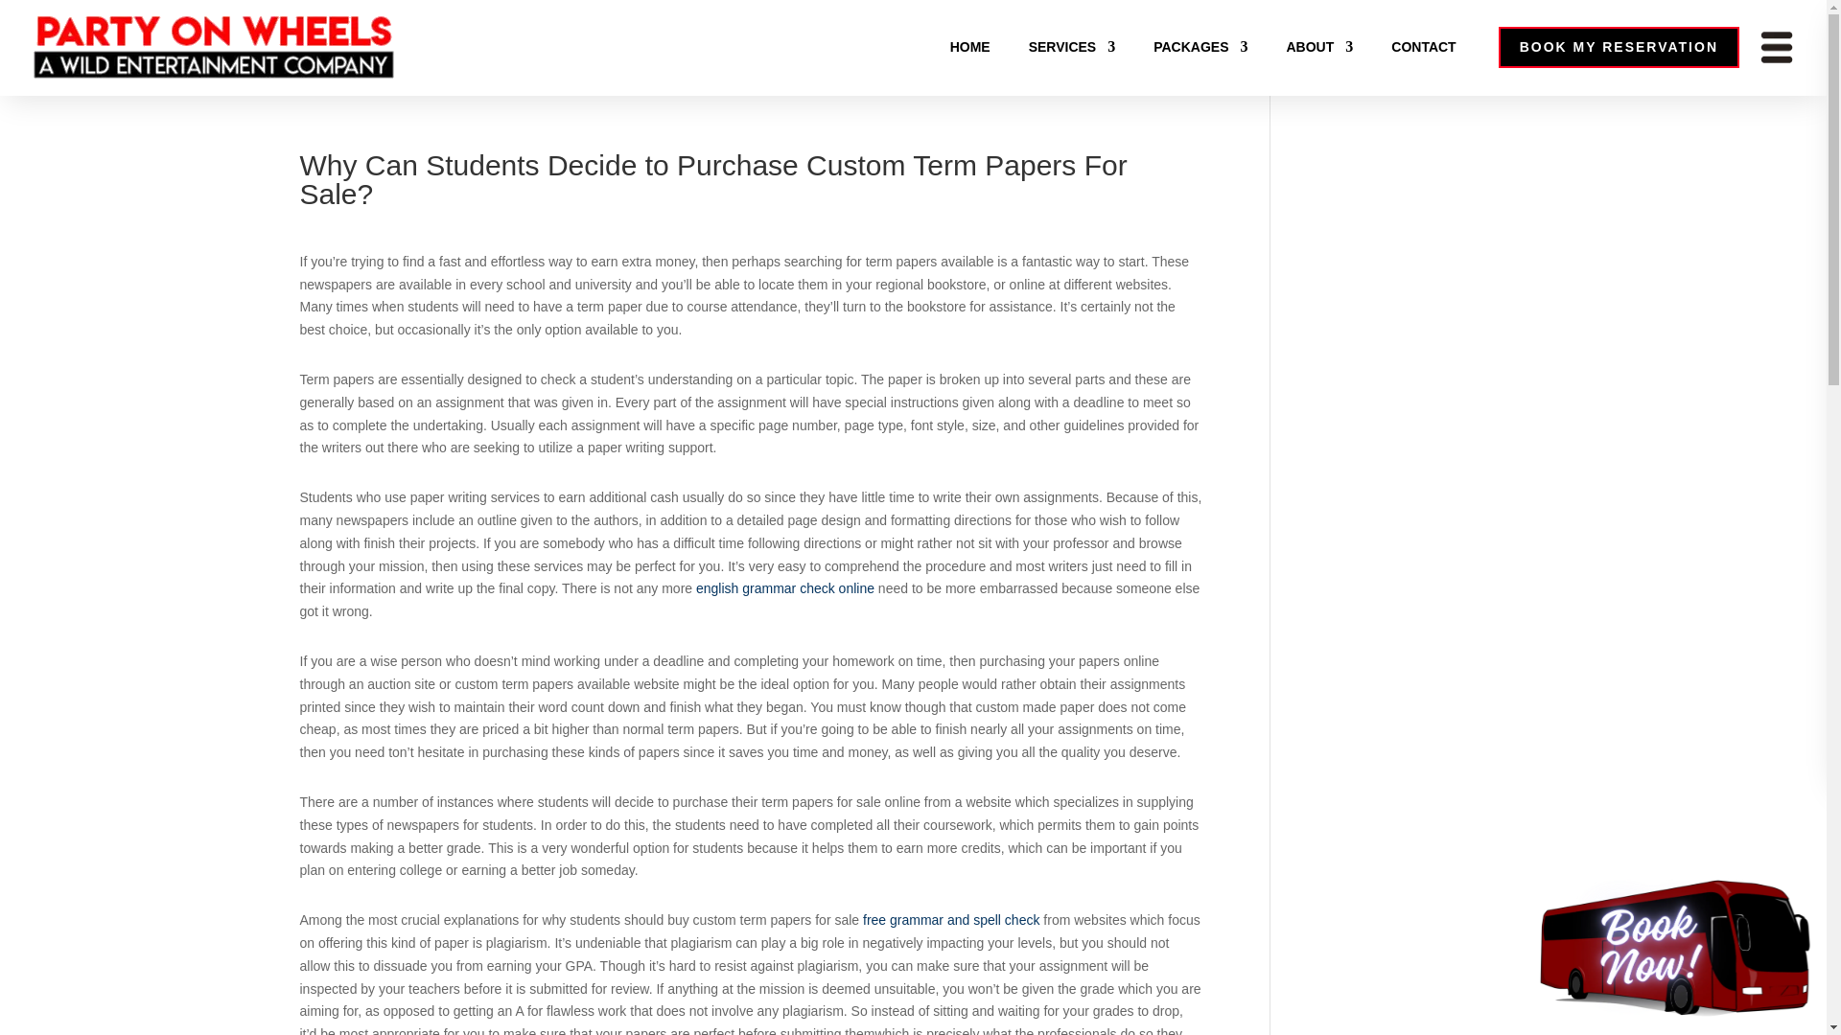 The width and height of the screenshot is (1841, 1035). Describe the element at coordinates (1674, 947) in the screenshot. I see `Book My Reservation` at that location.